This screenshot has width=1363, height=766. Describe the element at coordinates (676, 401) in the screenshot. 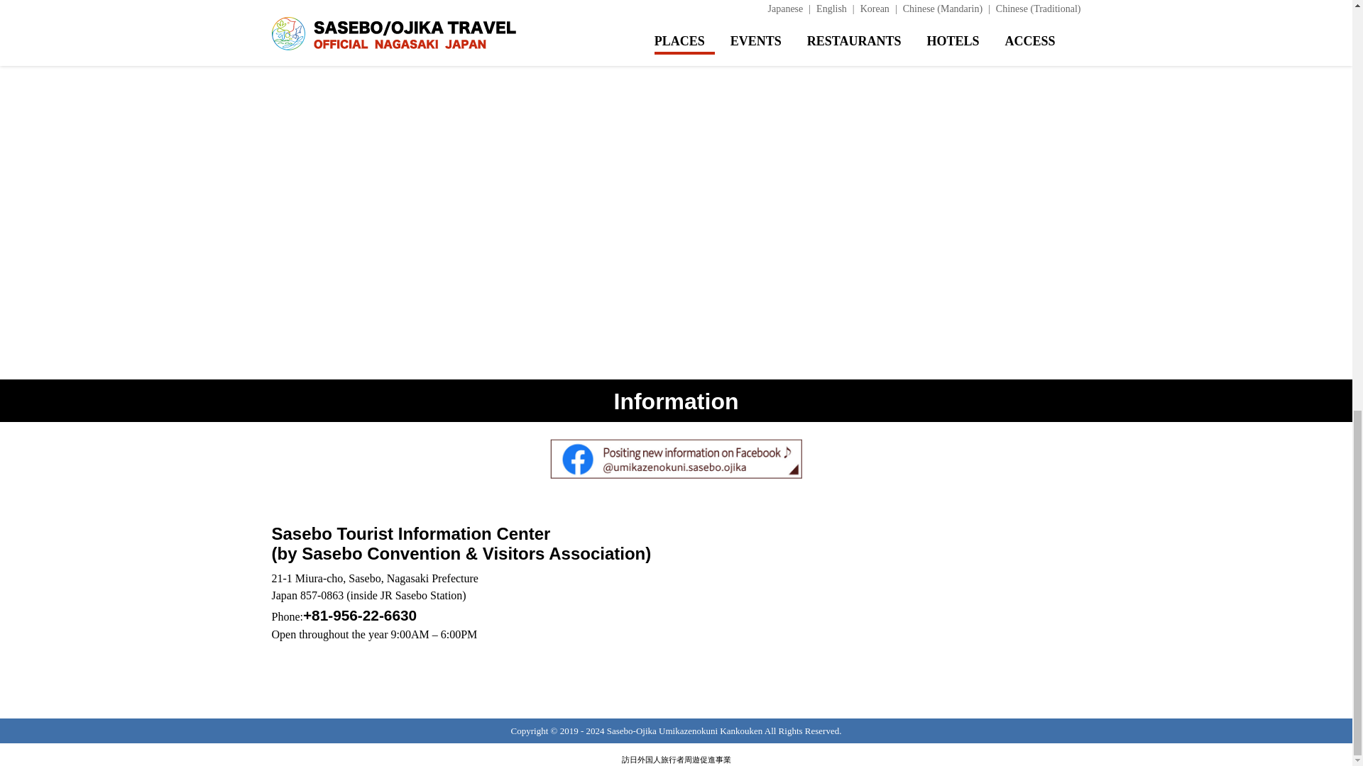

I see `Information` at that location.